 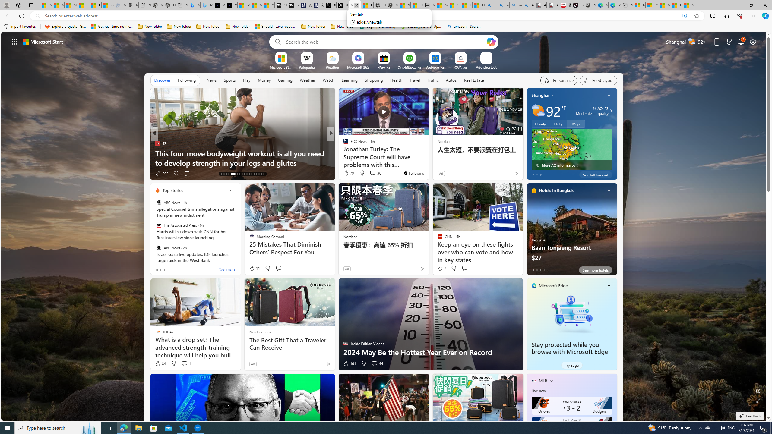 I want to click on View comments 1 Comment, so click(x=186, y=363).